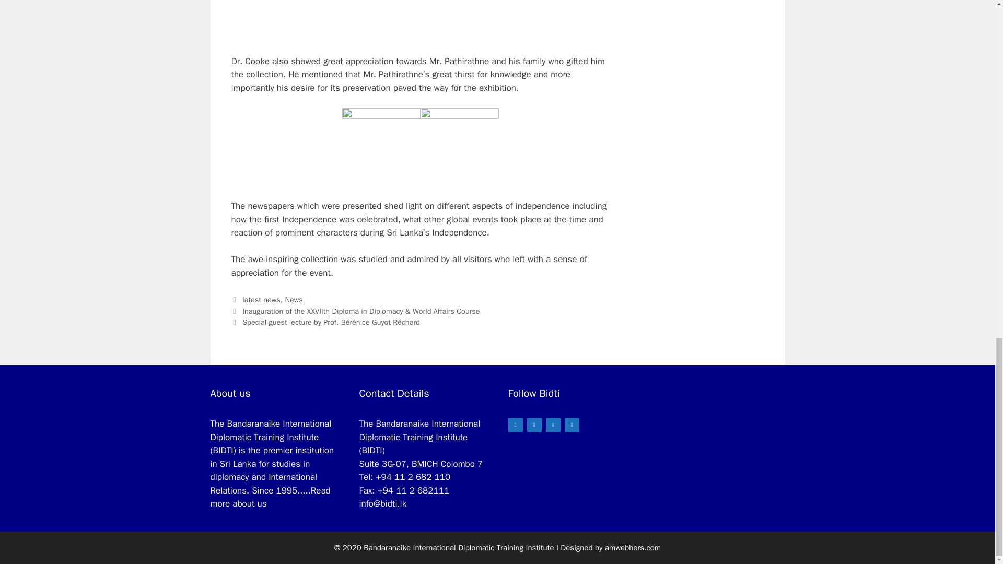  I want to click on Twitter, so click(515, 425).